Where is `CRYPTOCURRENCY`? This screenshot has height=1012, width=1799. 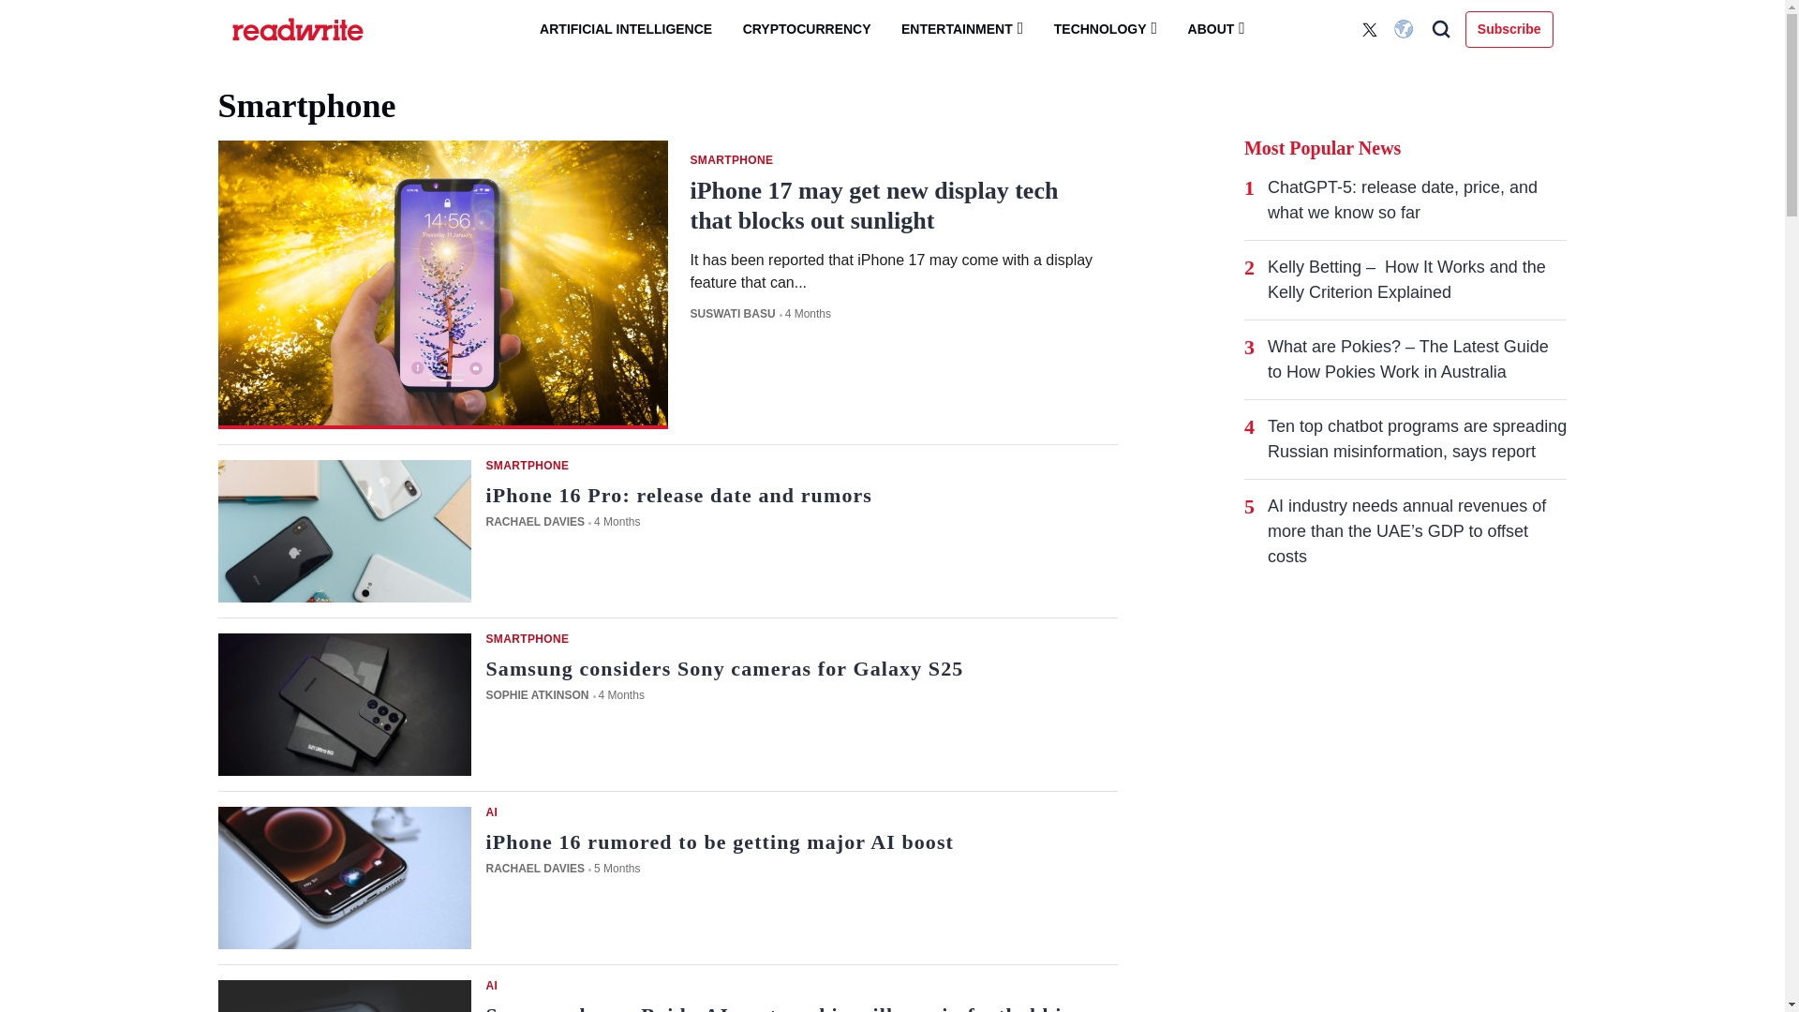 CRYPTOCURRENCY is located at coordinates (808, 29).